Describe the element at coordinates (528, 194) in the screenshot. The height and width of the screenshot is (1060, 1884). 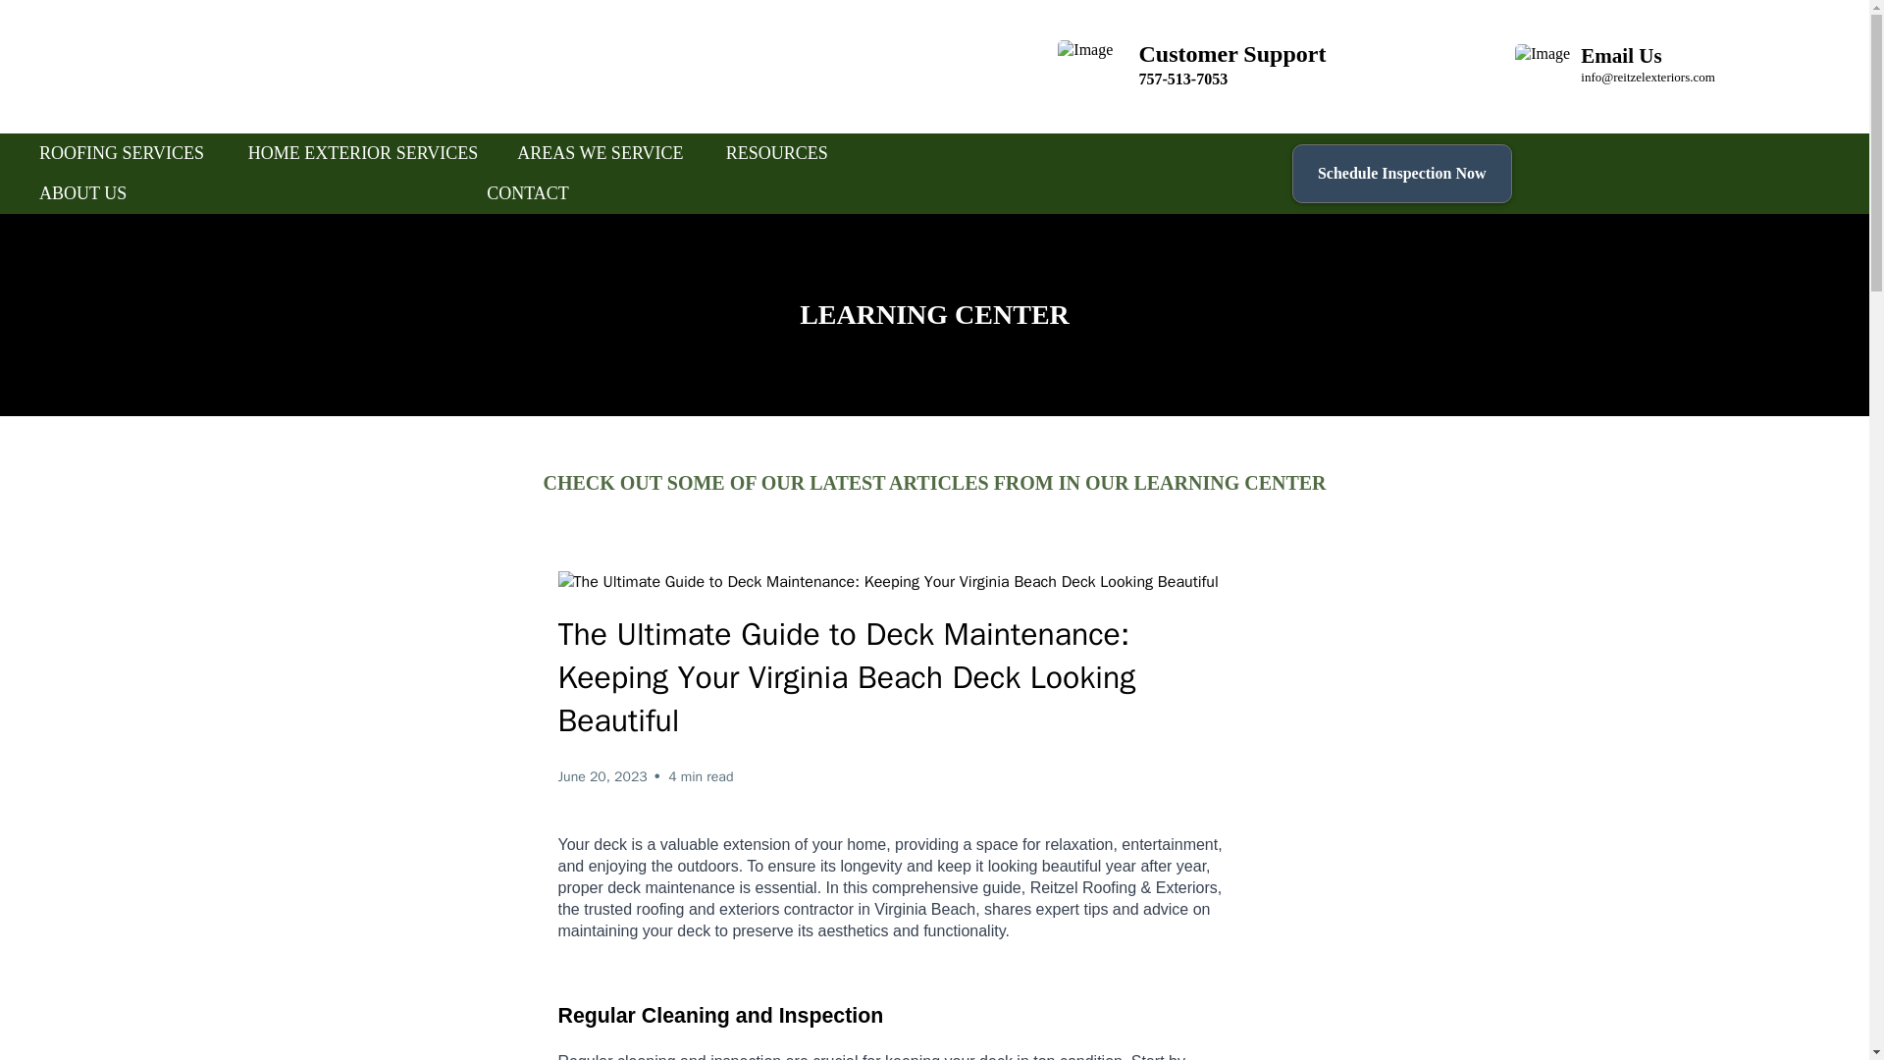
I see `CONTACT` at that location.